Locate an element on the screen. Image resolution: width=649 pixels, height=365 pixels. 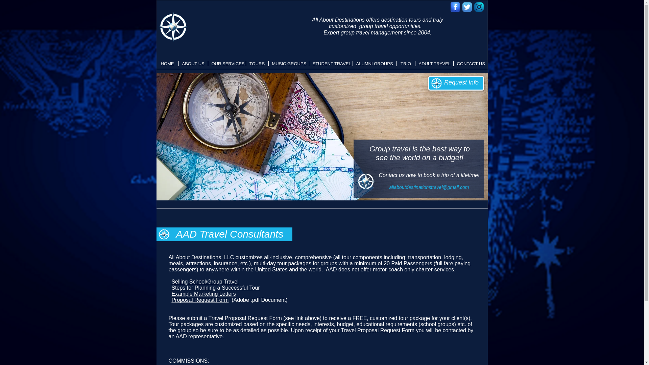
TOURS is located at coordinates (257, 64).